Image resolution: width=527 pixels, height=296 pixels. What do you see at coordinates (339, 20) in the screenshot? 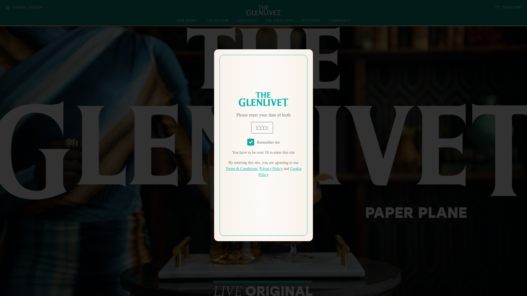
I see `COMMUNITY` at bounding box center [339, 20].